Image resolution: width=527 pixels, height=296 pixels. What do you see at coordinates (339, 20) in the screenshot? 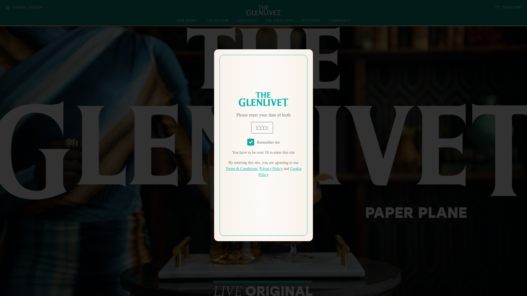
I see `COMMUNITY` at bounding box center [339, 20].